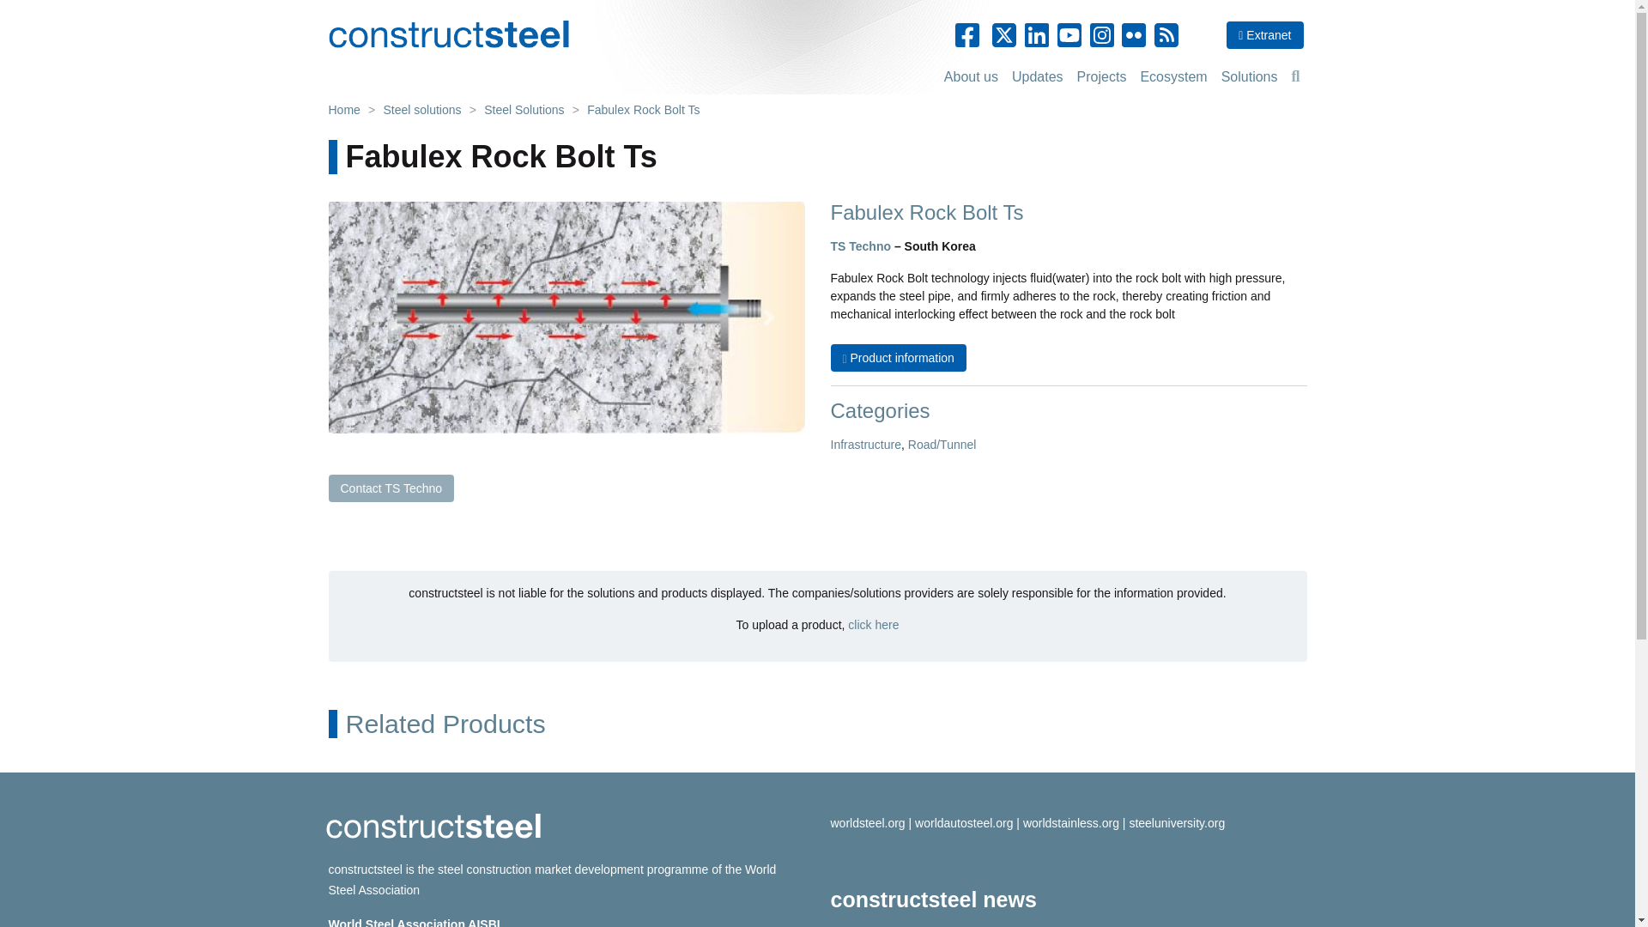 The height and width of the screenshot is (927, 1648). Describe the element at coordinates (1101, 77) in the screenshot. I see `Projects` at that location.